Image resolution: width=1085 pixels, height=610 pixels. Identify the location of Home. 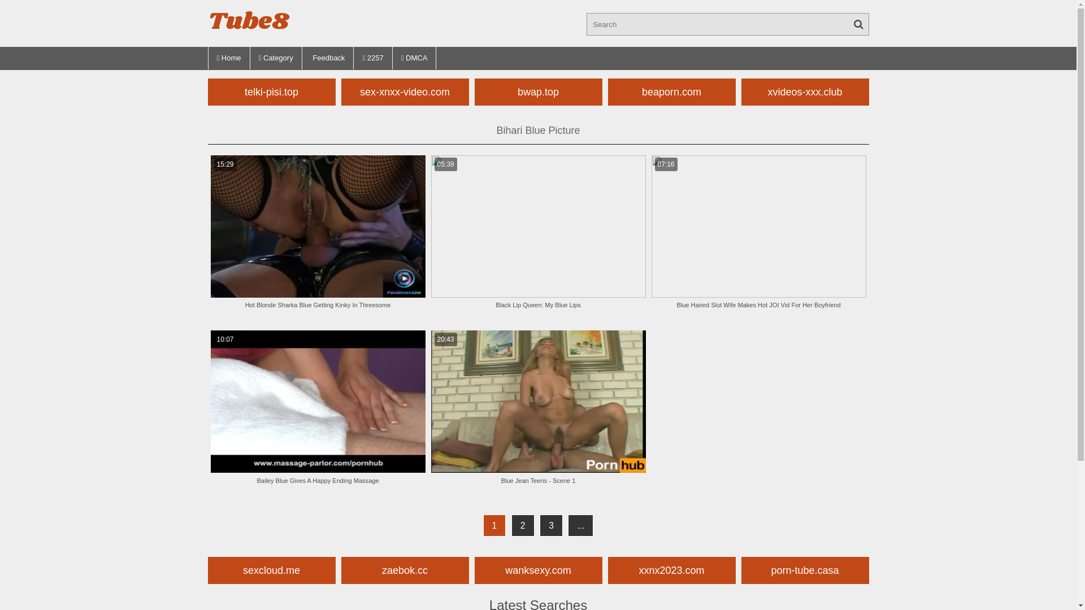
(229, 58).